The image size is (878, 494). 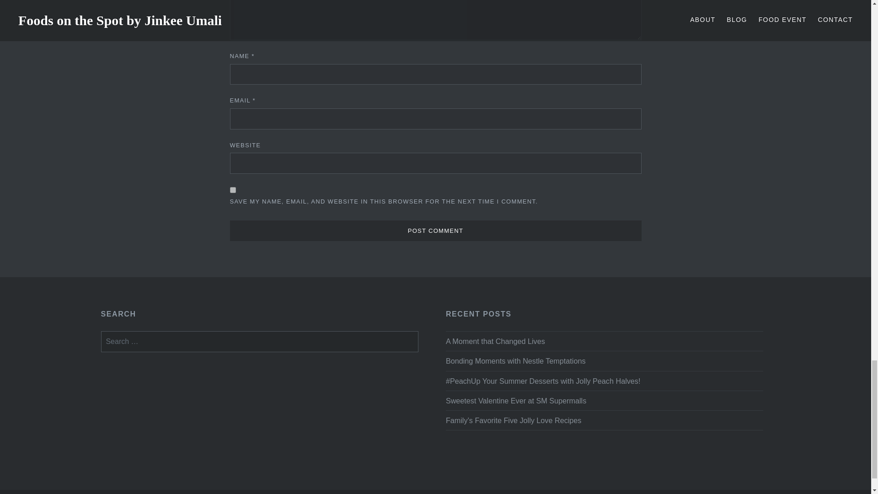 I want to click on Sweetest Valentine Ever at SM Supermalls, so click(x=605, y=400).